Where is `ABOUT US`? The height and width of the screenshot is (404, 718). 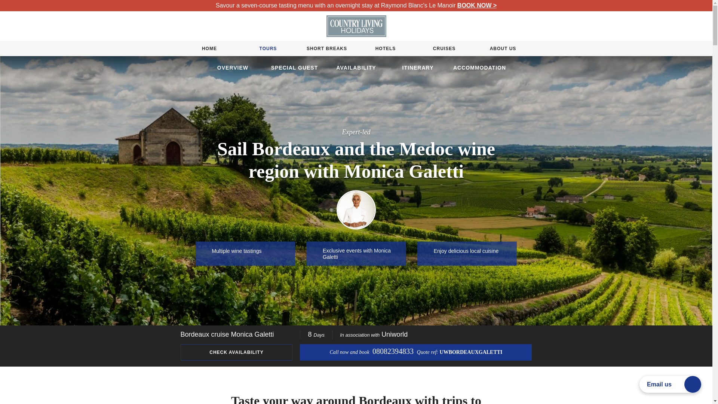 ABOUT US is located at coordinates (503, 49).